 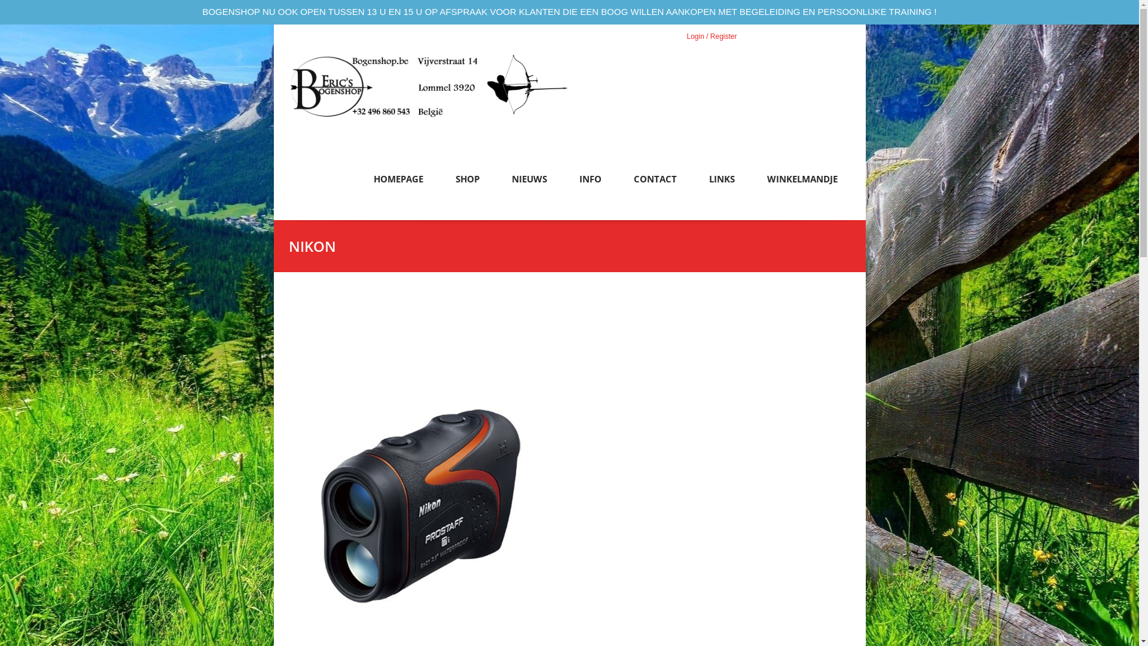 I want to click on Login / Register, so click(x=712, y=36).